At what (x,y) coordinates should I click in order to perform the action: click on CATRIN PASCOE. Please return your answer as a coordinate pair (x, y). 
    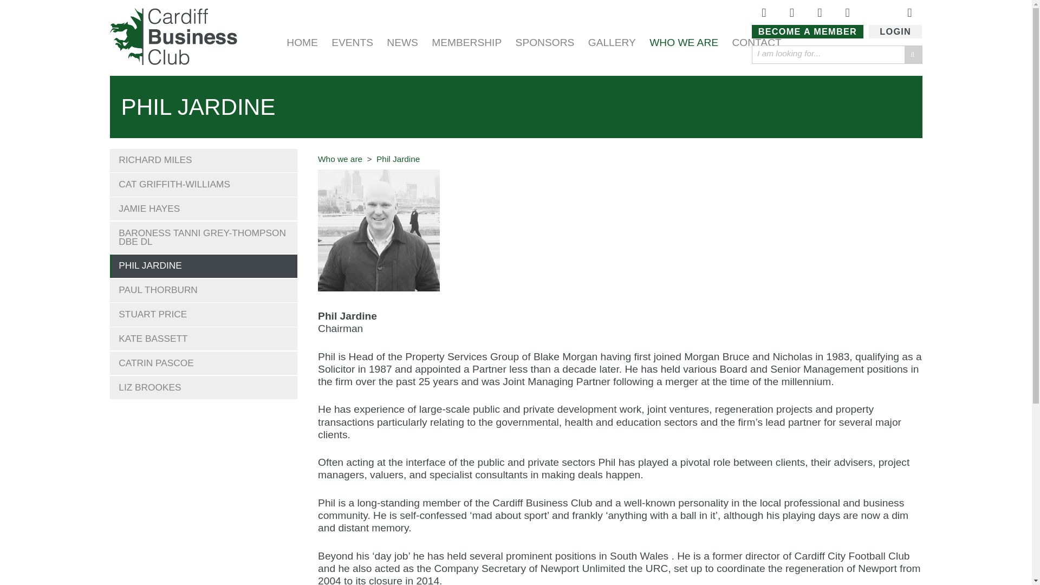
    Looking at the image, I should click on (203, 363).